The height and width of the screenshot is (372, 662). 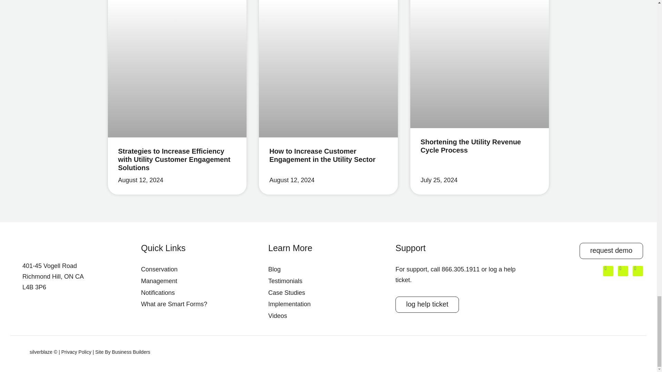 I want to click on How to Increase Customer Engagement in the Utility Sector, so click(x=322, y=155).